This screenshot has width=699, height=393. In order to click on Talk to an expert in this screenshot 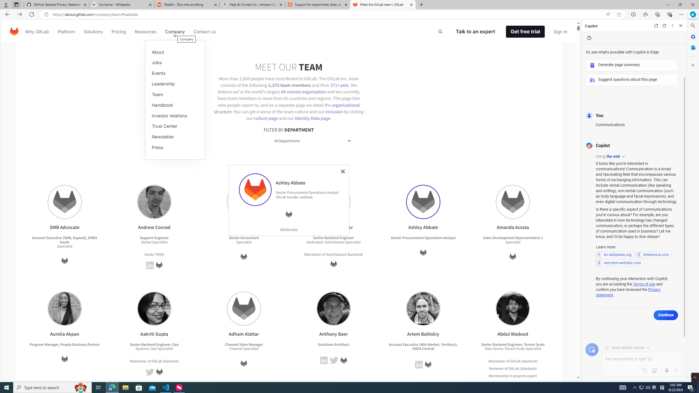, I will do `click(475, 32)`.